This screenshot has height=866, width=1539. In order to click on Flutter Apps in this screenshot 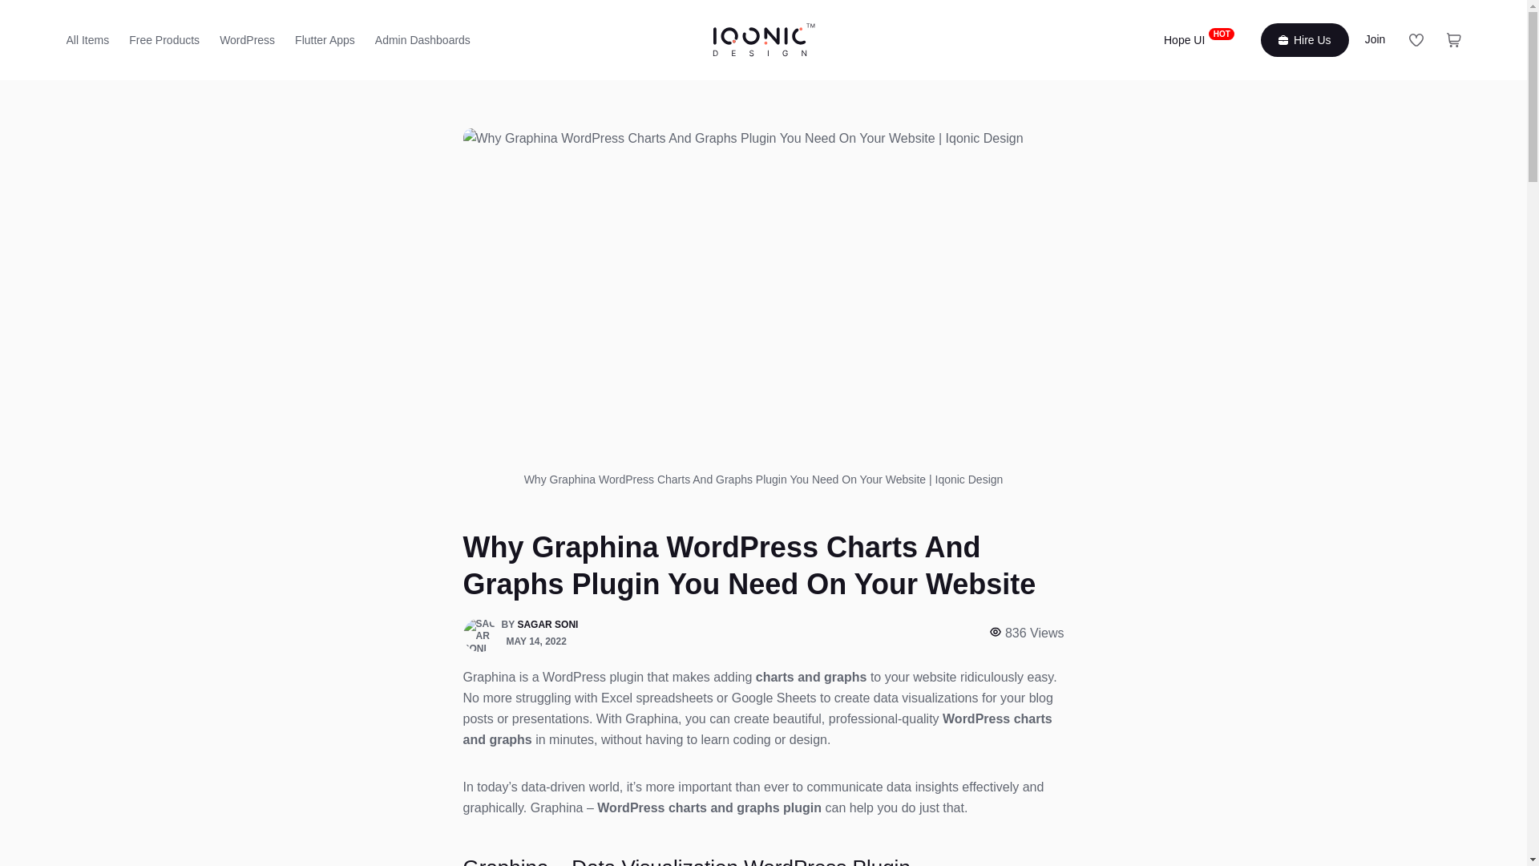, I will do `click(325, 40)`.